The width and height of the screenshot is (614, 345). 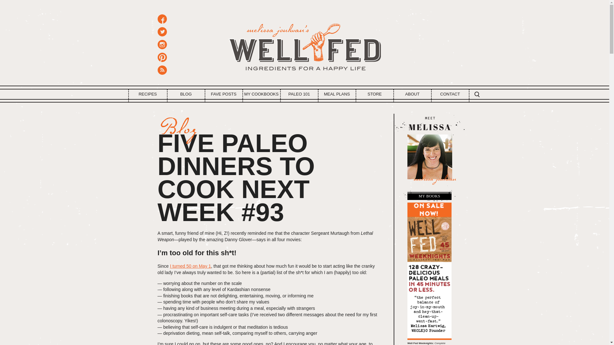 What do you see at coordinates (299, 94) in the screenshot?
I see `PALEO 101` at bounding box center [299, 94].